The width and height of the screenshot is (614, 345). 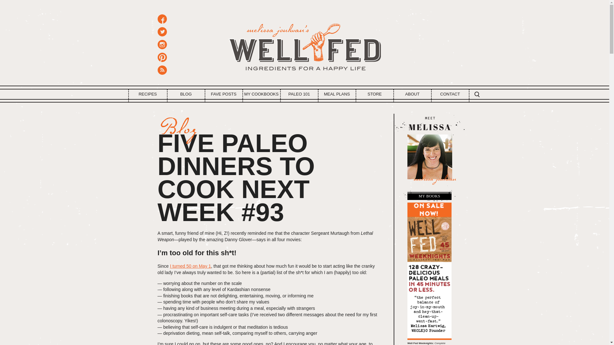 What do you see at coordinates (299, 94) in the screenshot?
I see `PALEO 101` at bounding box center [299, 94].